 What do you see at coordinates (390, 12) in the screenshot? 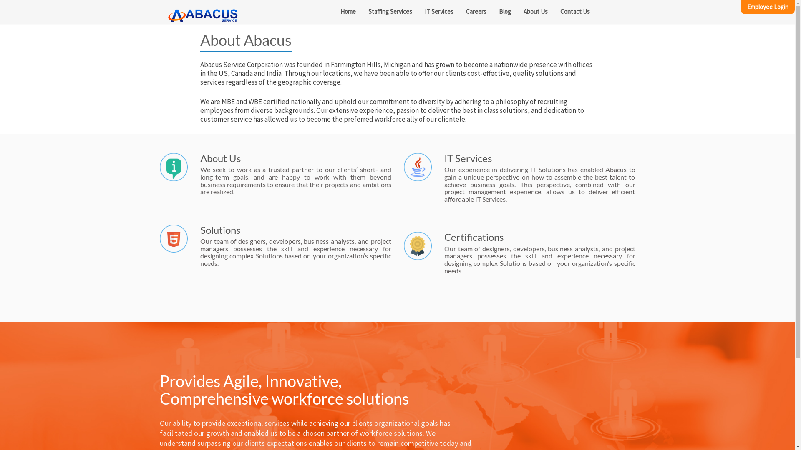
I see `Staffing Services` at bounding box center [390, 12].